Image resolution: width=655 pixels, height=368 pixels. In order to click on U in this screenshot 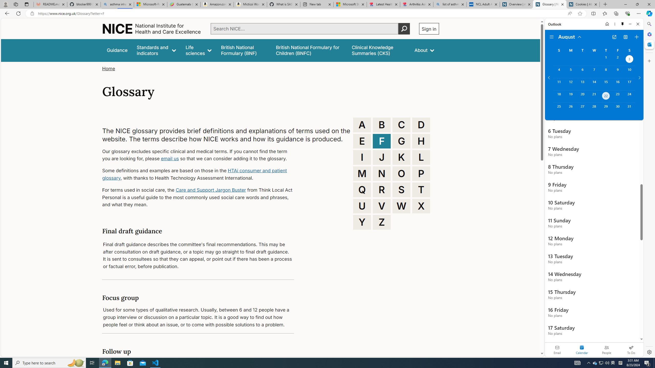, I will do `click(362, 206)`.